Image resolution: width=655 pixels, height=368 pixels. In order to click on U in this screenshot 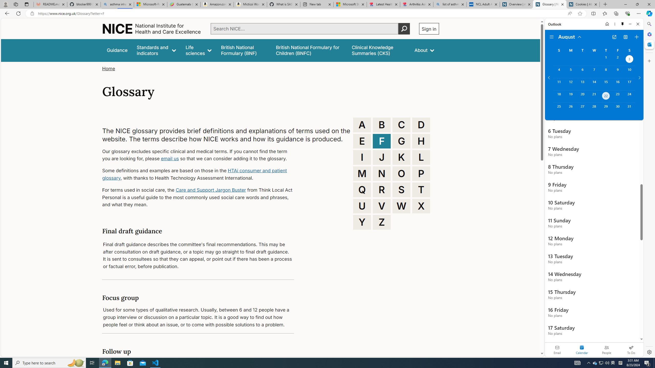, I will do `click(362, 206)`.